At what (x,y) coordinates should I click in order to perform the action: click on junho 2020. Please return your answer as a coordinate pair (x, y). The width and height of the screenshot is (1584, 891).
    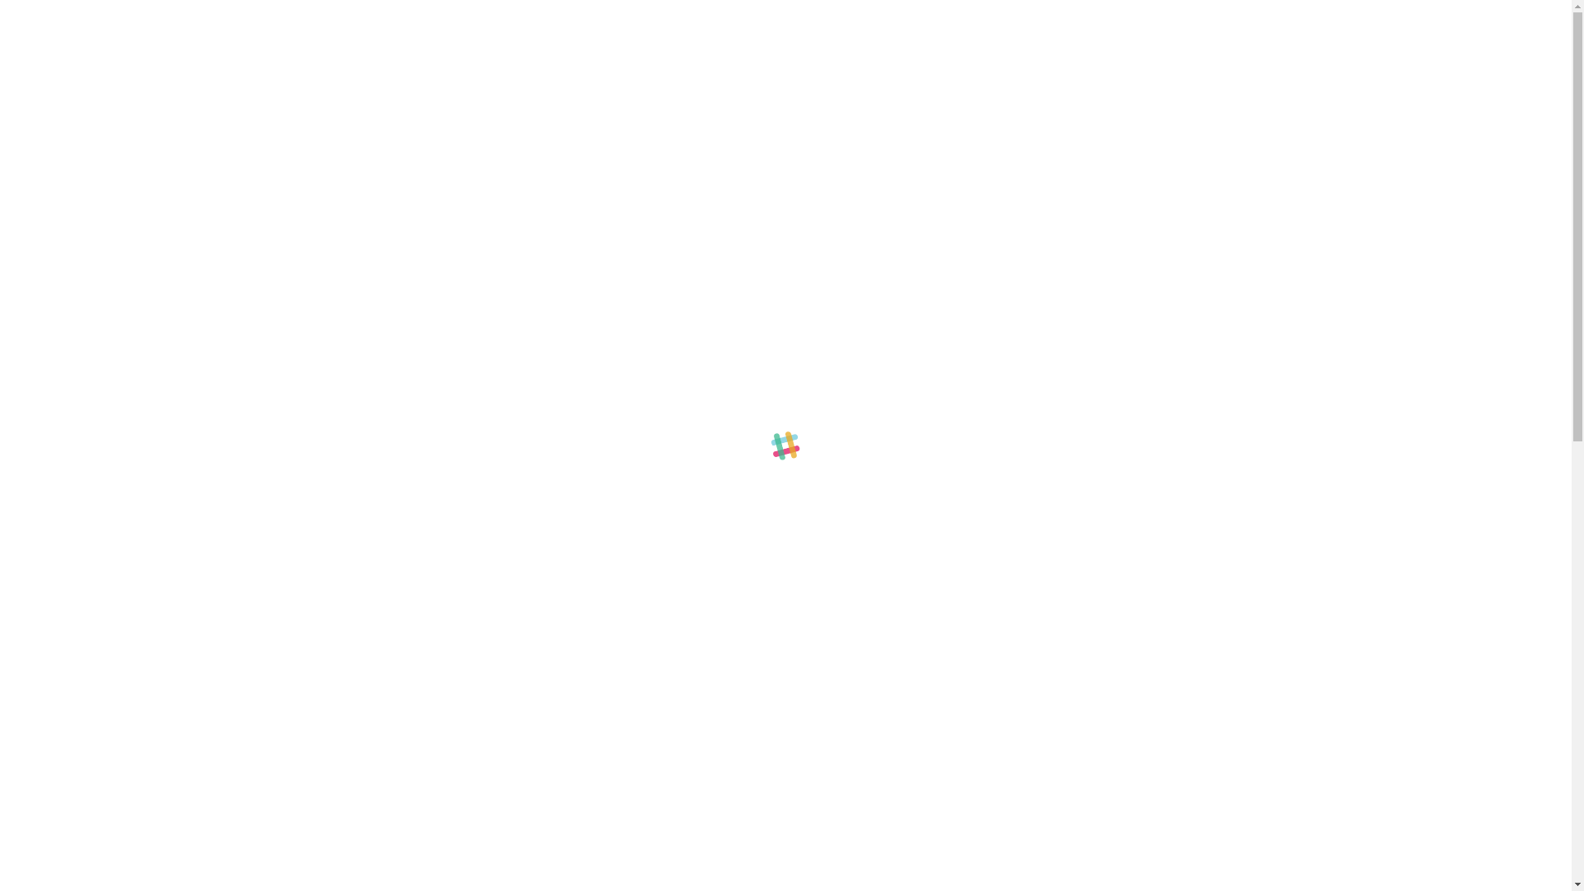
    Looking at the image, I should click on (1037, 761).